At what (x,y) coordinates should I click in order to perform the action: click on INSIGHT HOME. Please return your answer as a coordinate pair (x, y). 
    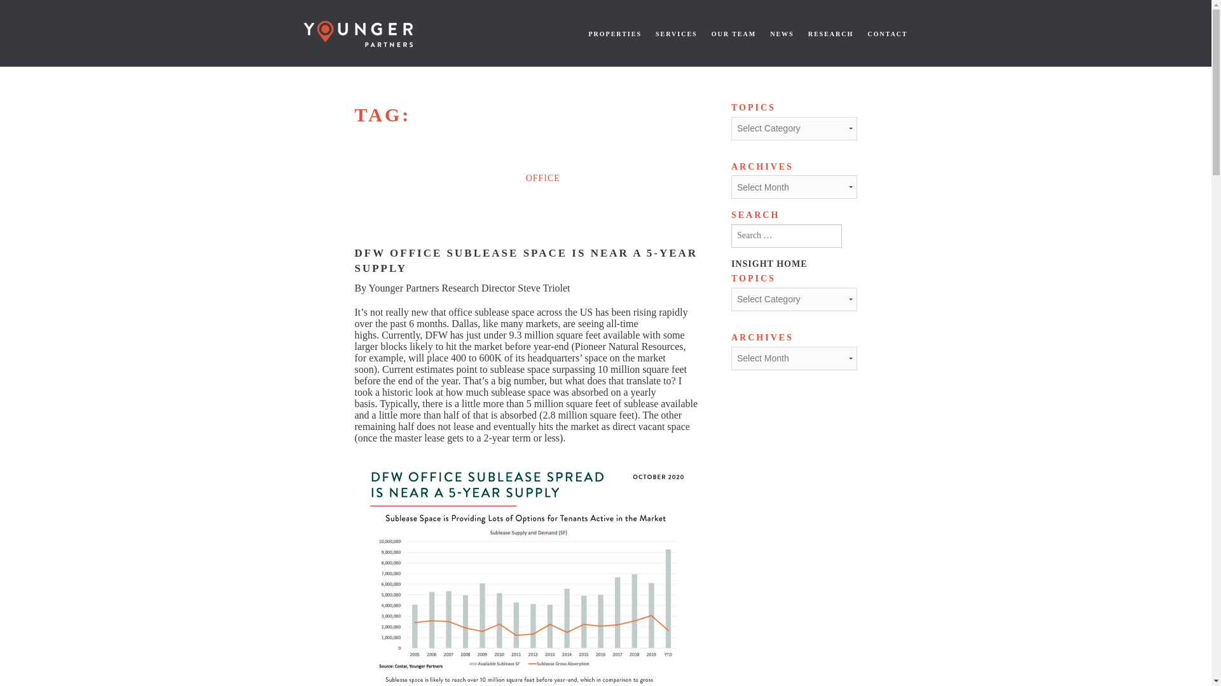
    Looking at the image, I should click on (769, 264).